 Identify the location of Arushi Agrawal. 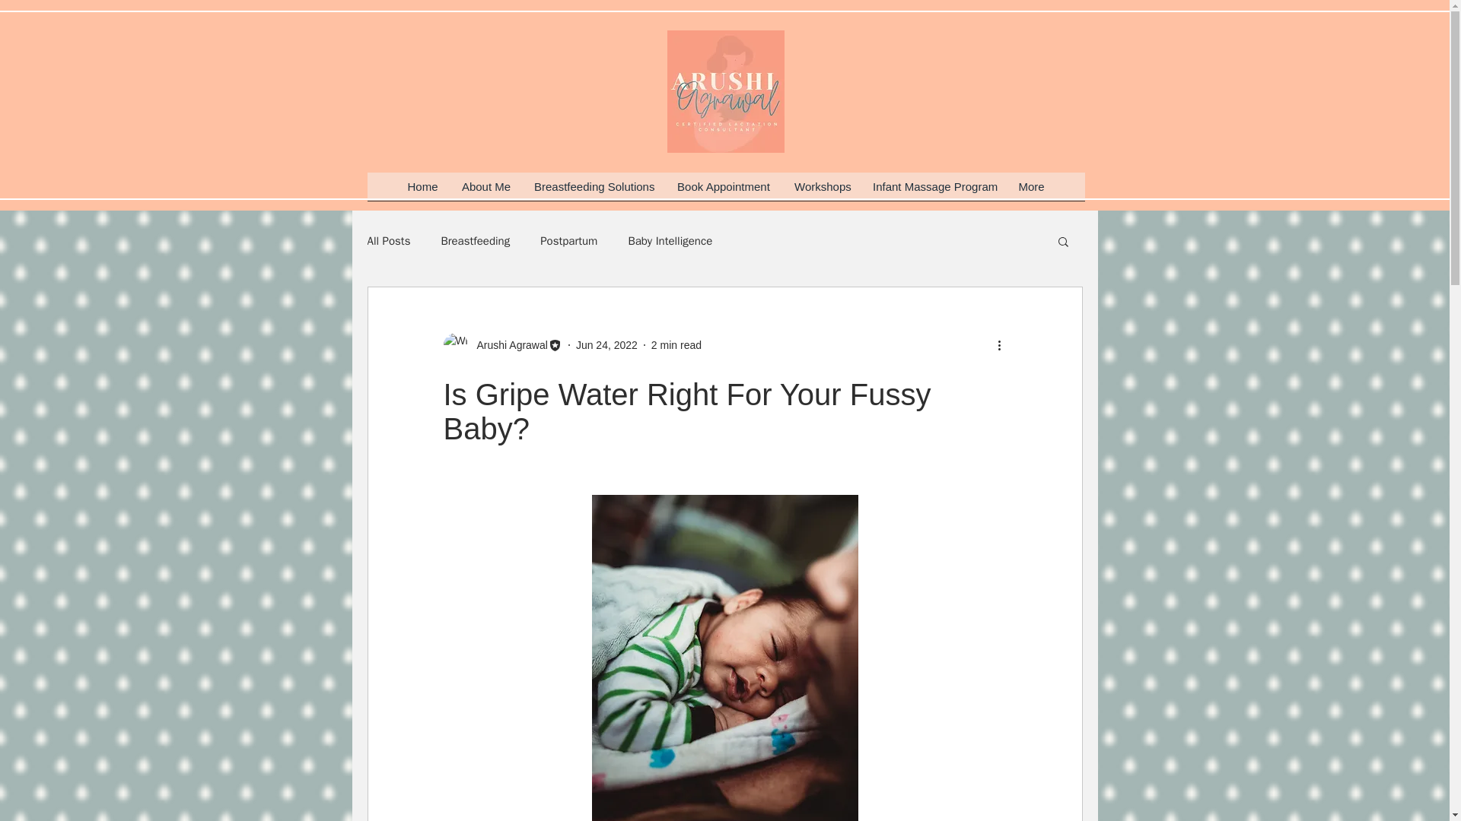
(507, 345).